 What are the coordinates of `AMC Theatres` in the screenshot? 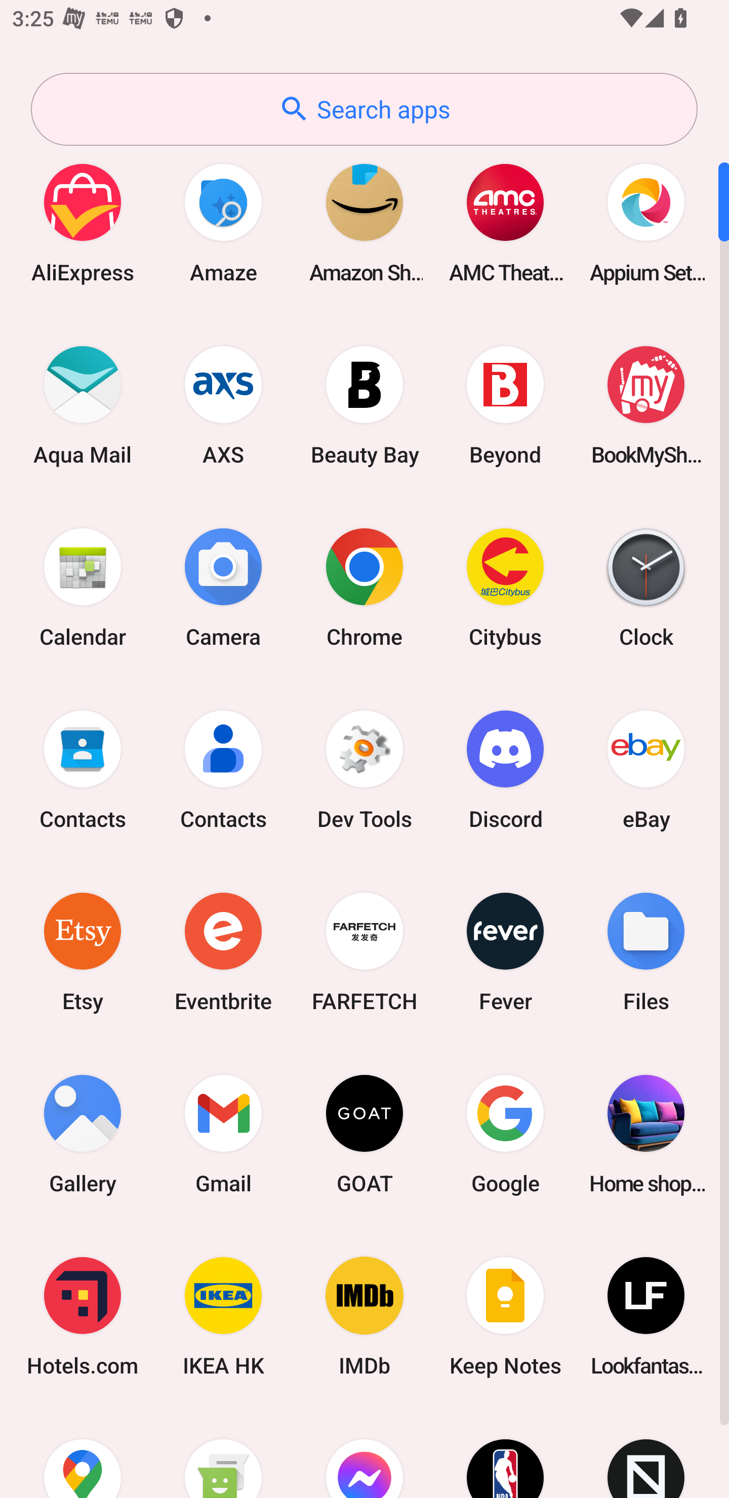 It's located at (505, 223).